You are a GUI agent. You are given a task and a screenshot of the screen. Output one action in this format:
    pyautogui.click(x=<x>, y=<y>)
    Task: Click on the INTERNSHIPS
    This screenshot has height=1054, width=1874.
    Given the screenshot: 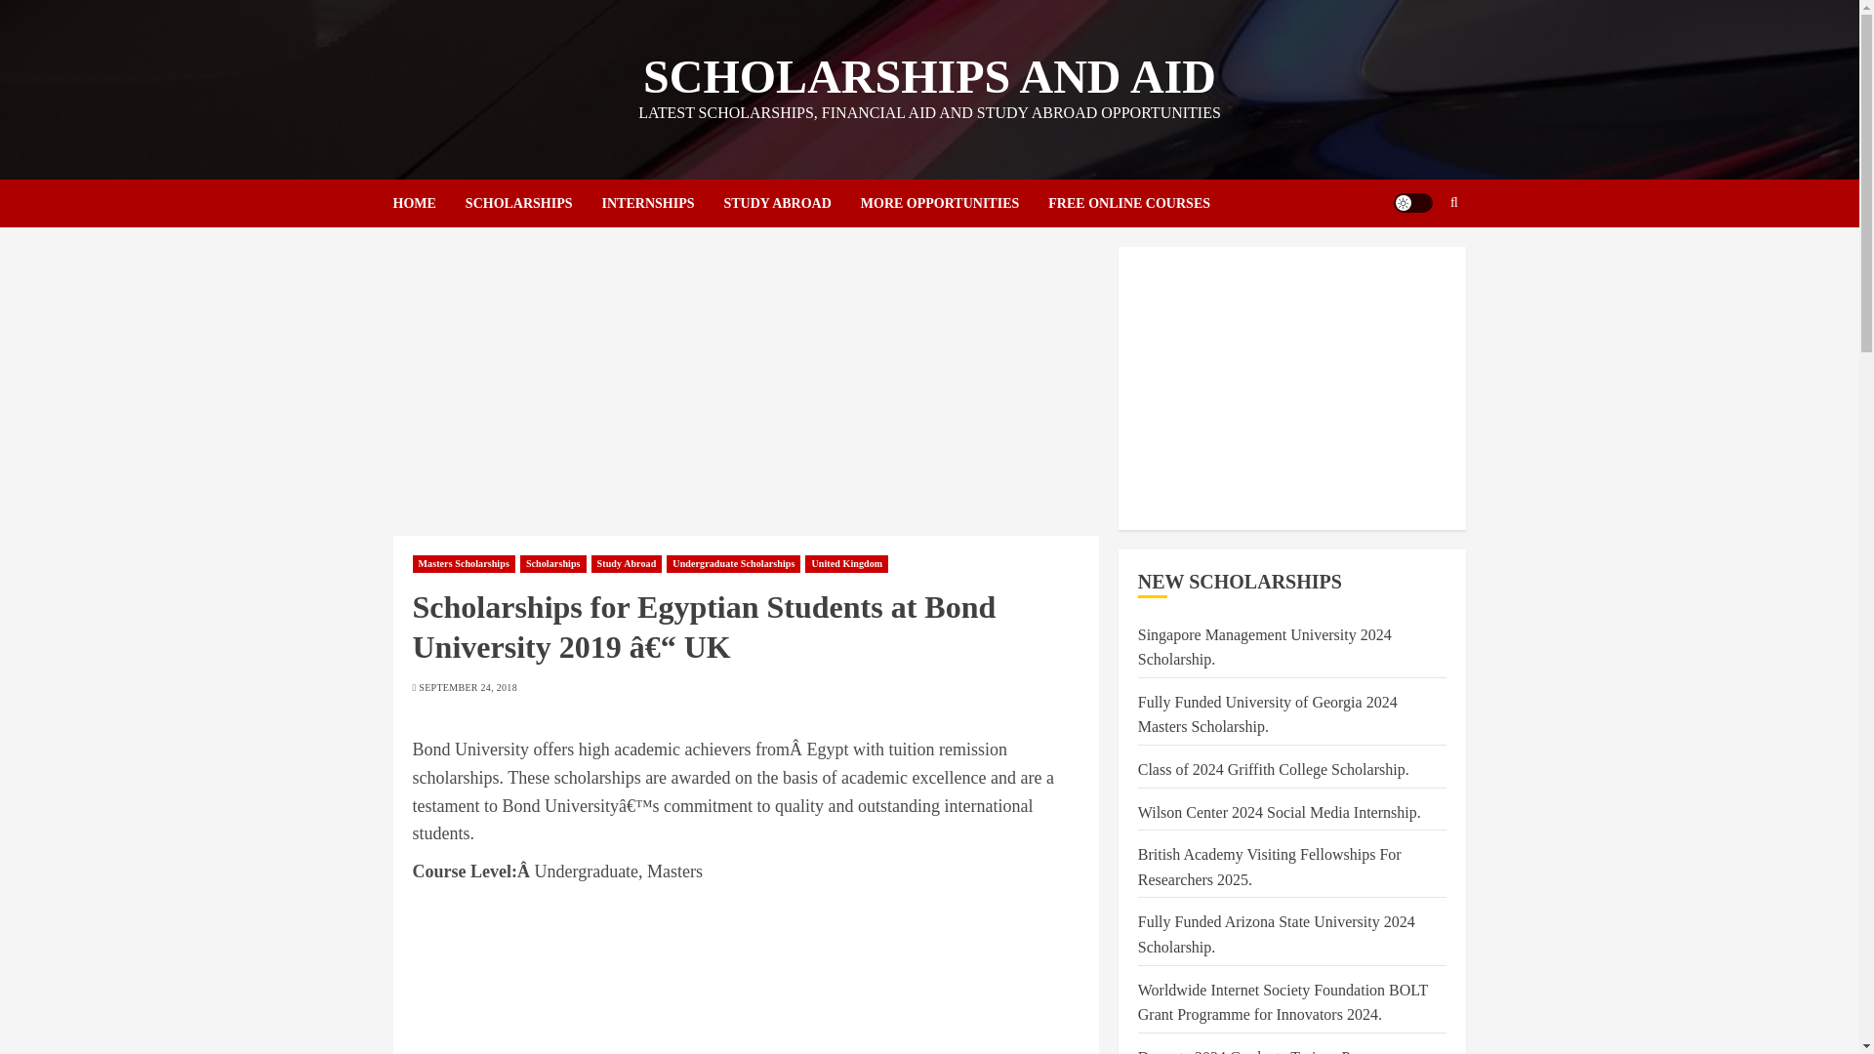 What is the action you would take?
    pyautogui.click(x=662, y=203)
    